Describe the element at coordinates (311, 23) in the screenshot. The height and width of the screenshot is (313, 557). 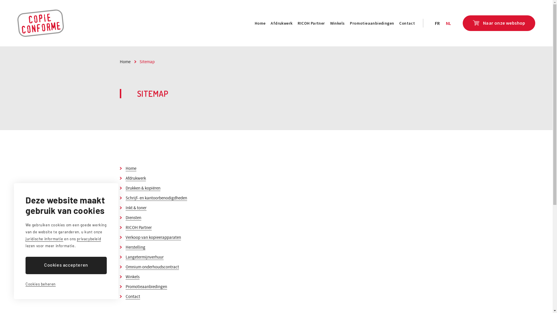
I see `RICOH Partner` at that location.